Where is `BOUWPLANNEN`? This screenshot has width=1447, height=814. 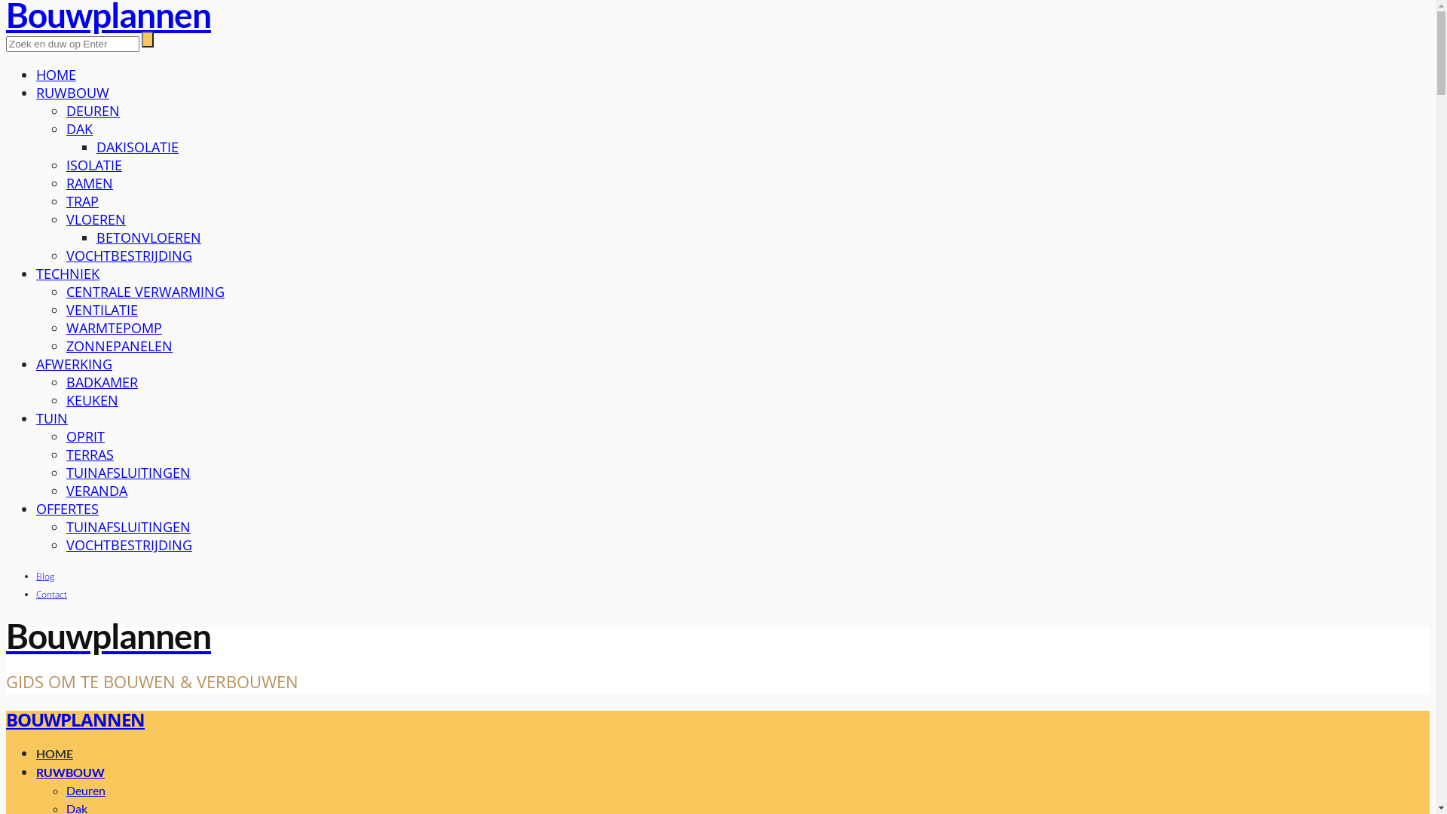
BOUWPLANNEN is located at coordinates (75, 719).